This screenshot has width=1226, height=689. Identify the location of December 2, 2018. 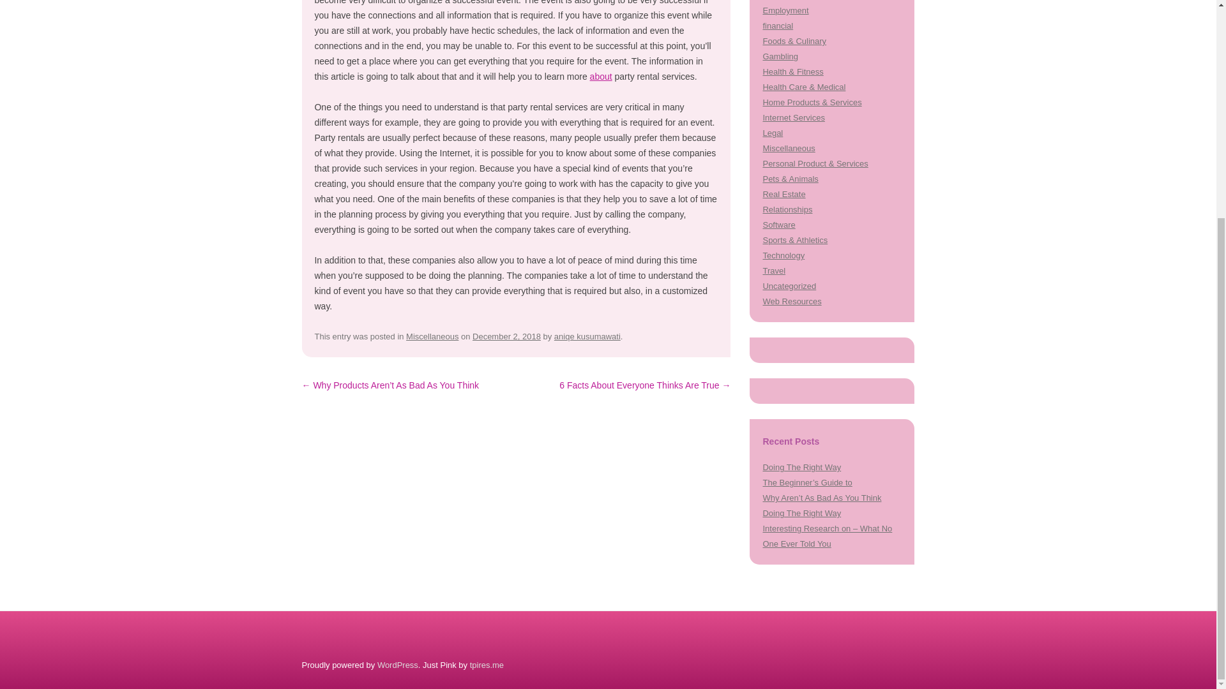
(506, 336).